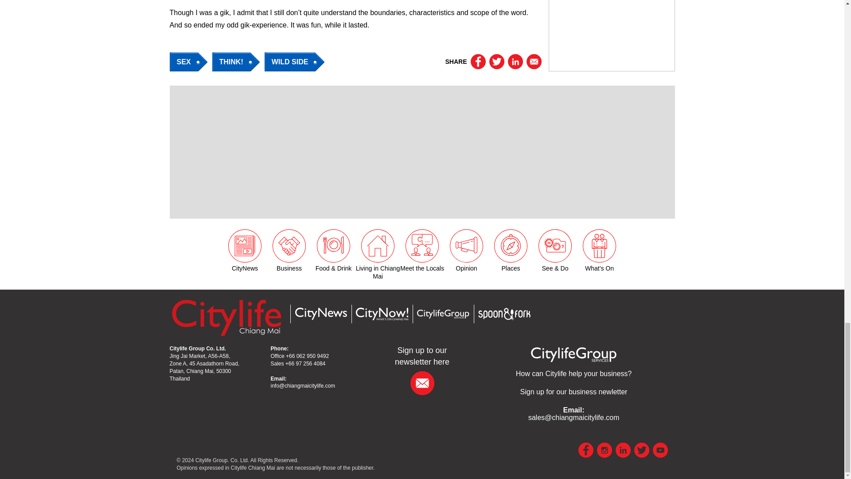 The image size is (851, 479). What do you see at coordinates (320, 314) in the screenshot?
I see `CityNews` at bounding box center [320, 314].